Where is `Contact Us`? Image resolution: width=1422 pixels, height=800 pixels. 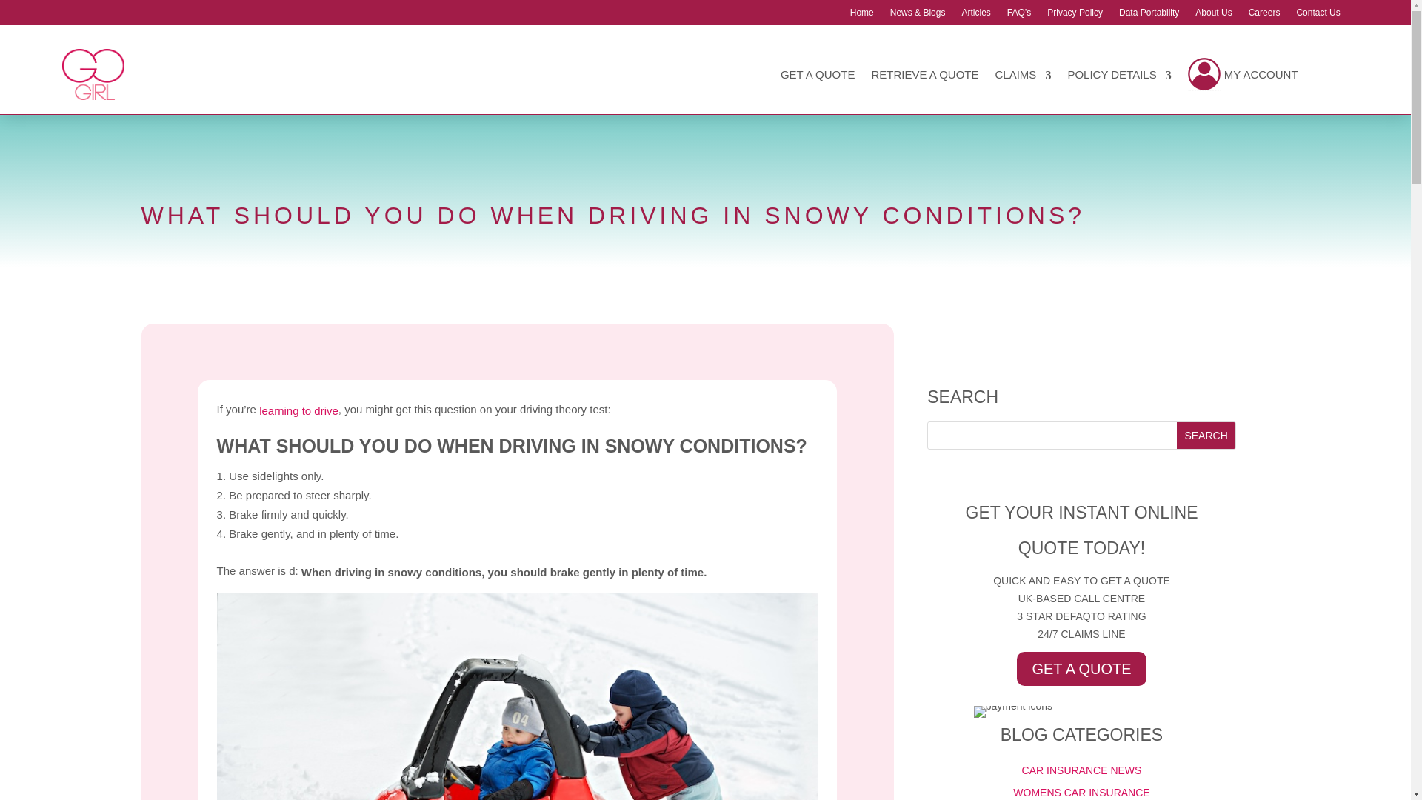 Contact Us is located at coordinates (1317, 15).